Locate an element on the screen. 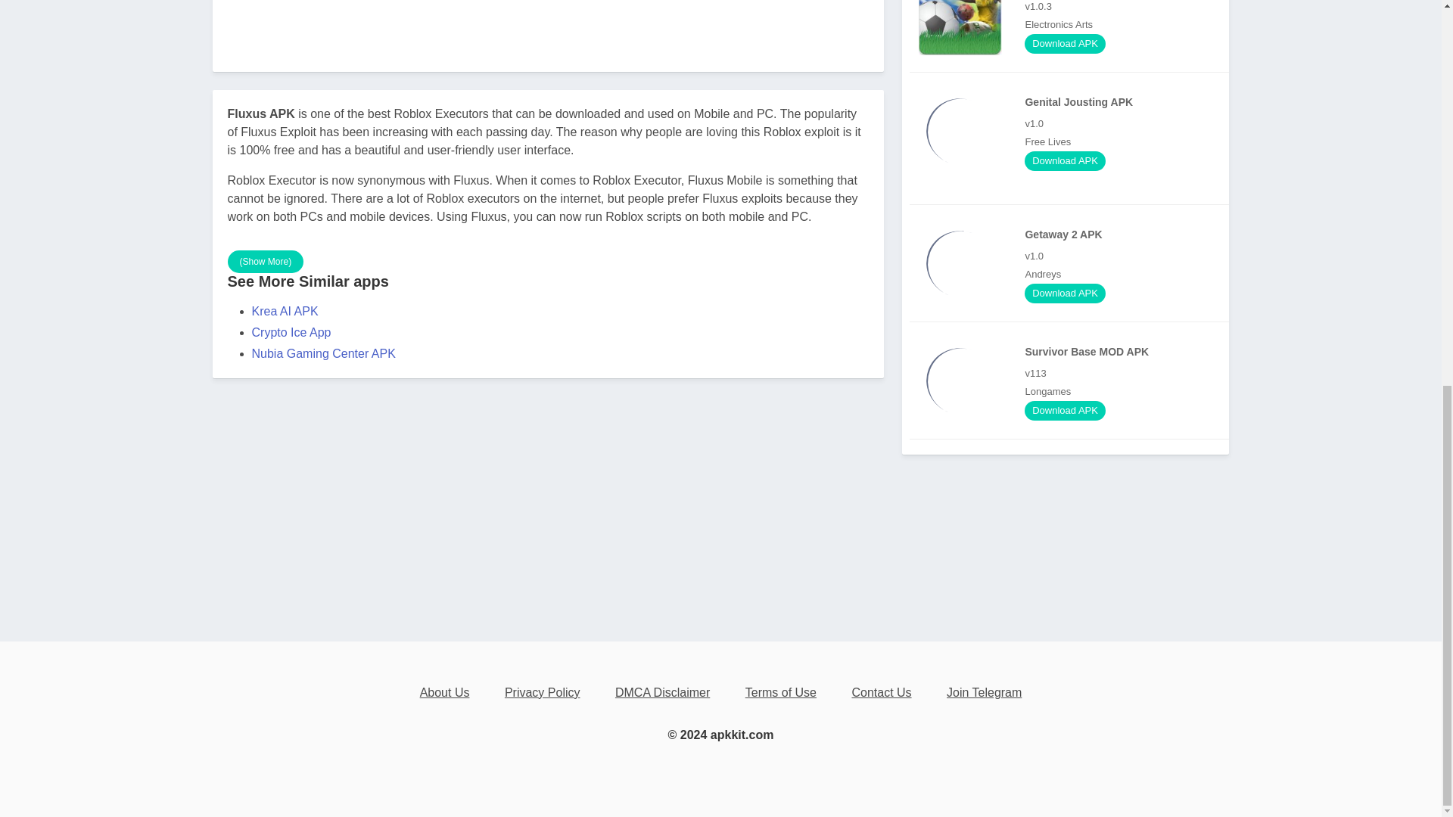 This screenshot has width=1453, height=817. Nubia Gaming Center APK is located at coordinates (323, 353).